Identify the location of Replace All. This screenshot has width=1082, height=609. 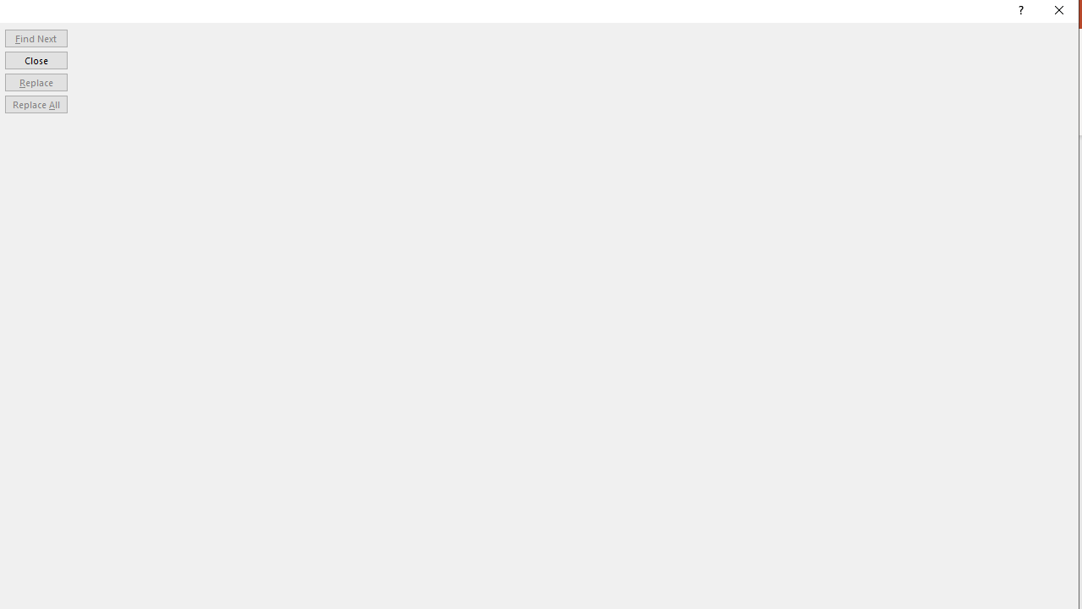
(36, 105).